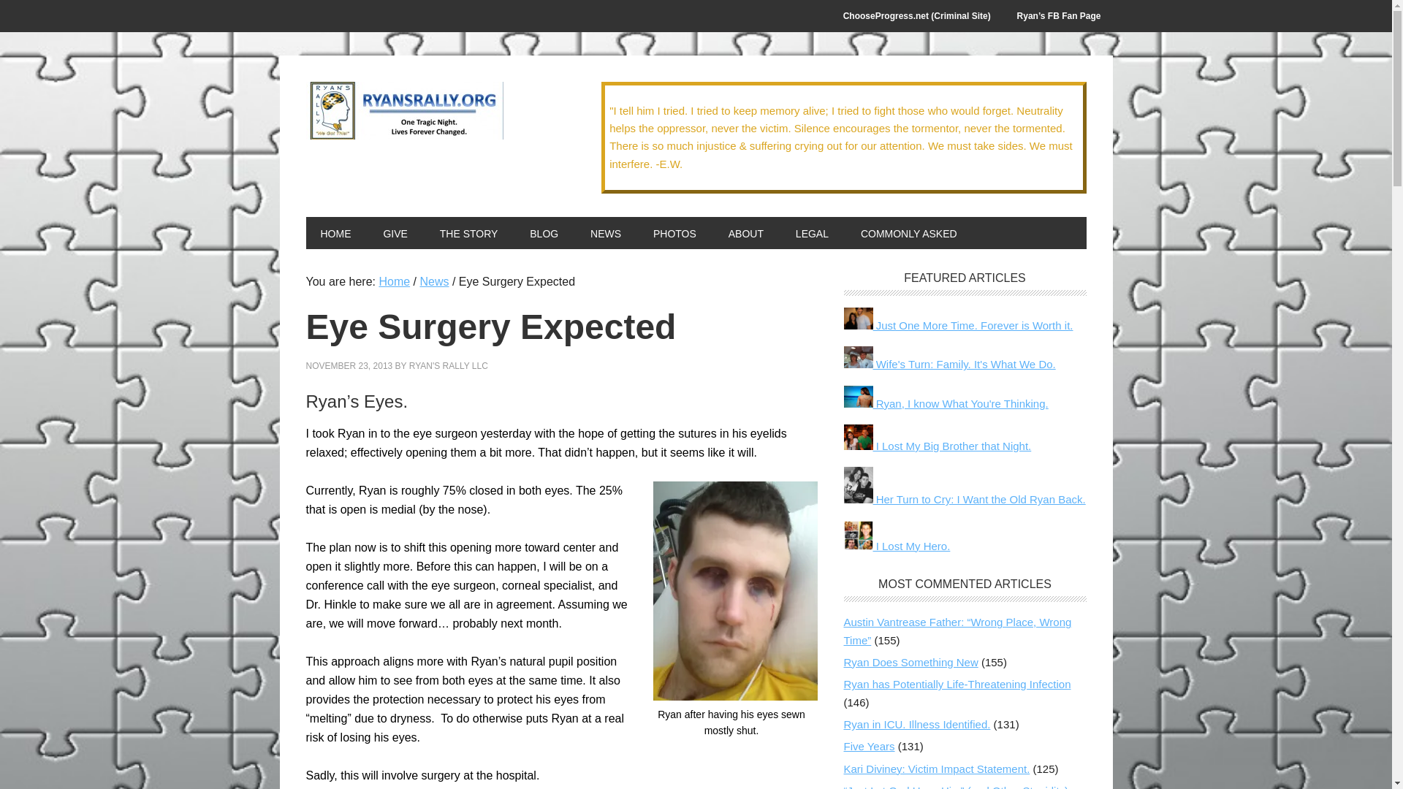 The width and height of the screenshot is (1403, 789). I want to click on THE STORY, so click(469, 233).